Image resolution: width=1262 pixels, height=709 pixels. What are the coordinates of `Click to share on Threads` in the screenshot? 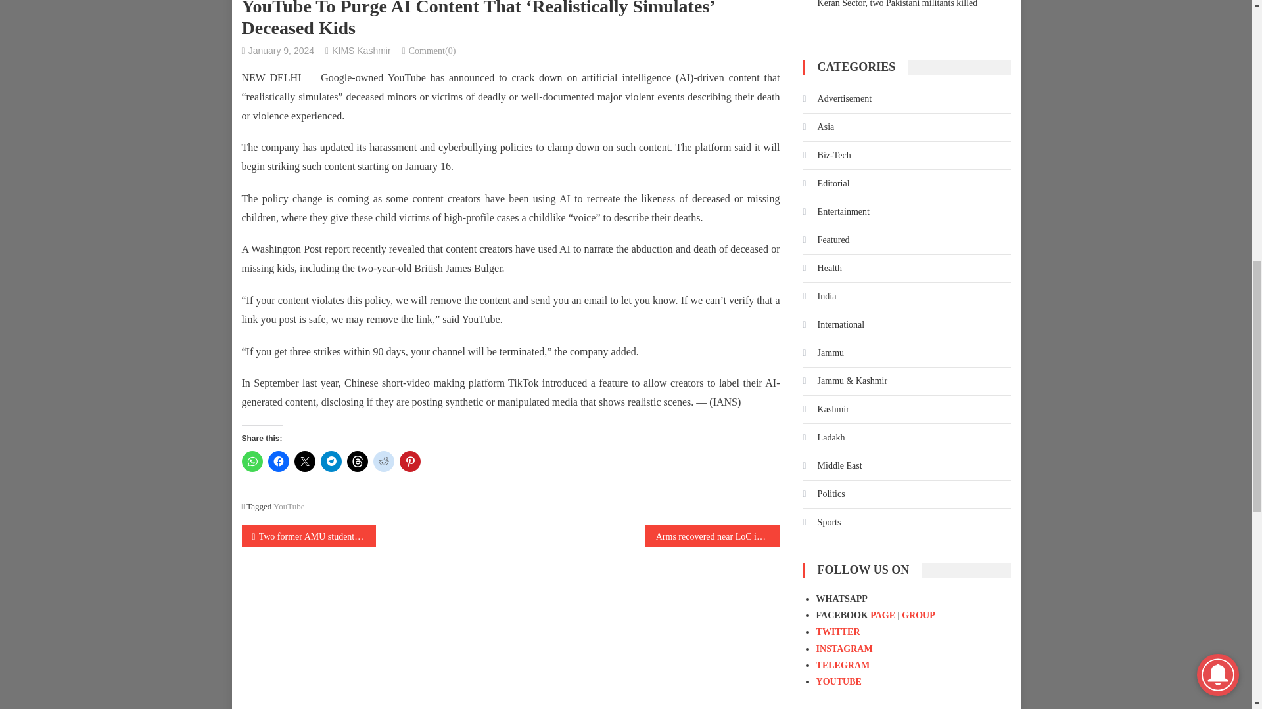 It's located at (358, 461).